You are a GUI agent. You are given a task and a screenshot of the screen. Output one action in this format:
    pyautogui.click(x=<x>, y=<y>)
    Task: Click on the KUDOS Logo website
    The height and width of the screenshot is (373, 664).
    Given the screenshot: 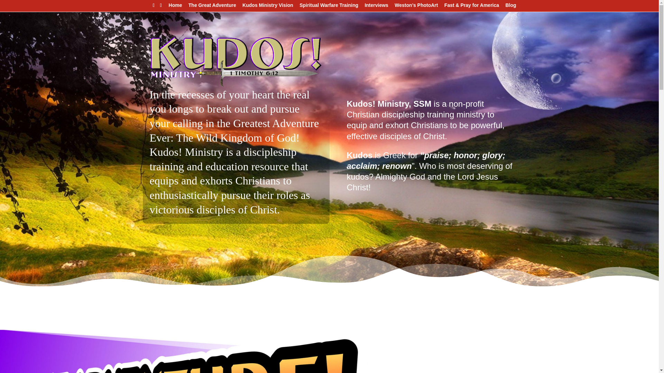 What is the action you would take?
    pyautogui.click(x=236, y=61)
    